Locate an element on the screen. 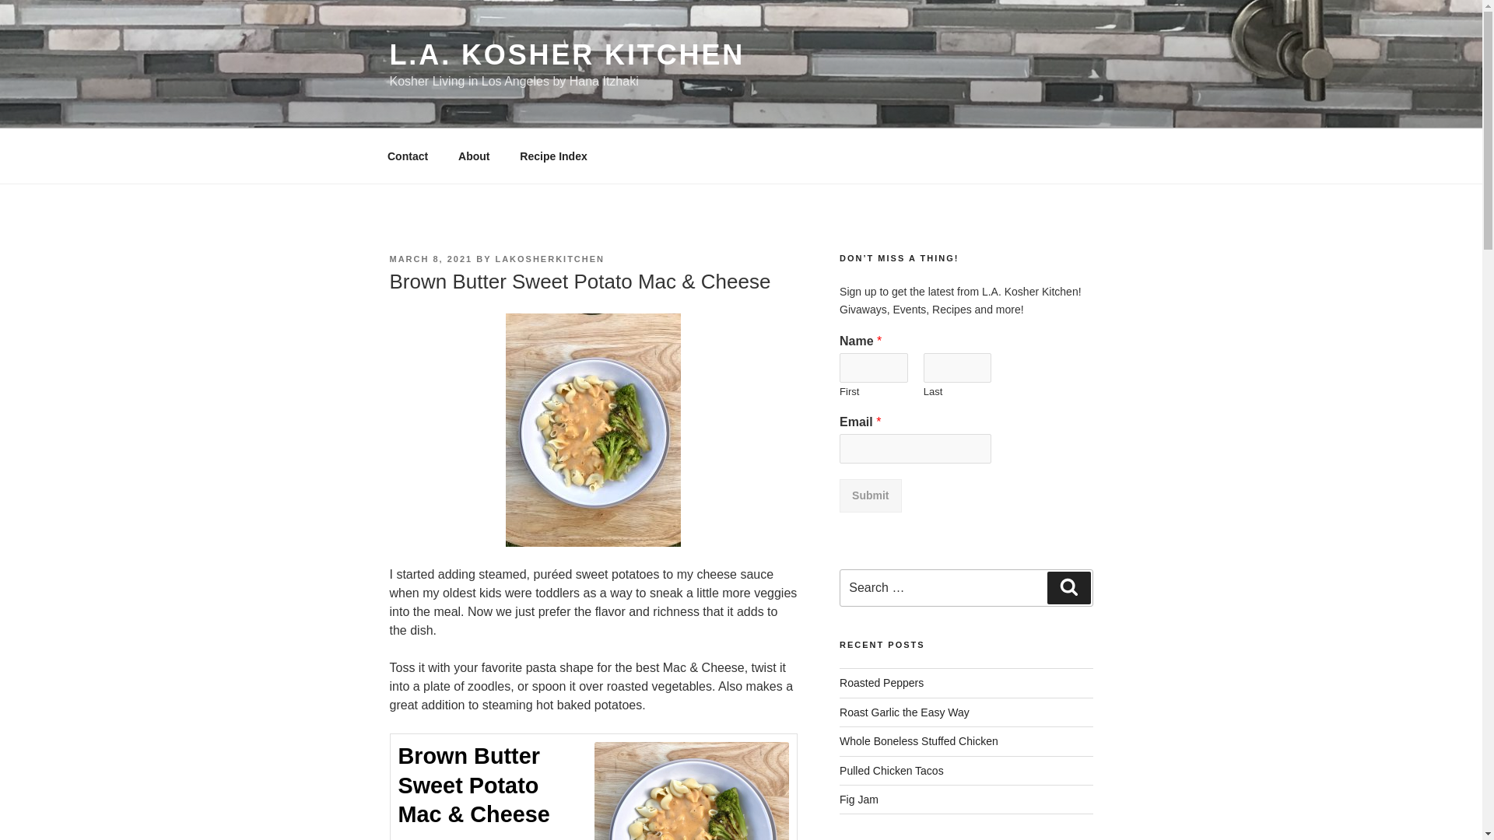 The width and height of the screenshot is (1494, 840). Fig Jam is located at coordinates (859, 799).